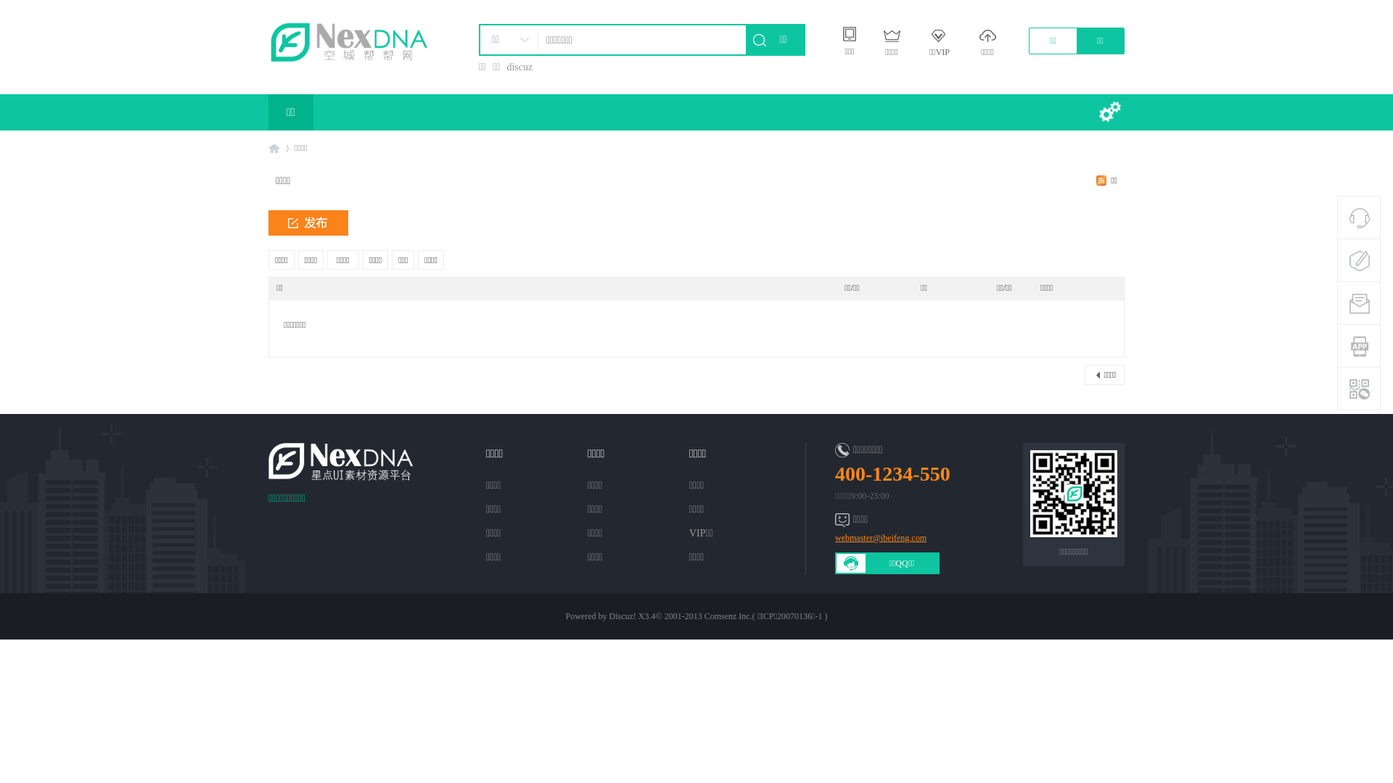 This screenshot has height=783, width=1393. What do you see at coordinates (728, 616) in the screenshot?
I see `Comsenz Inc.` at bounding box center [728, 616].